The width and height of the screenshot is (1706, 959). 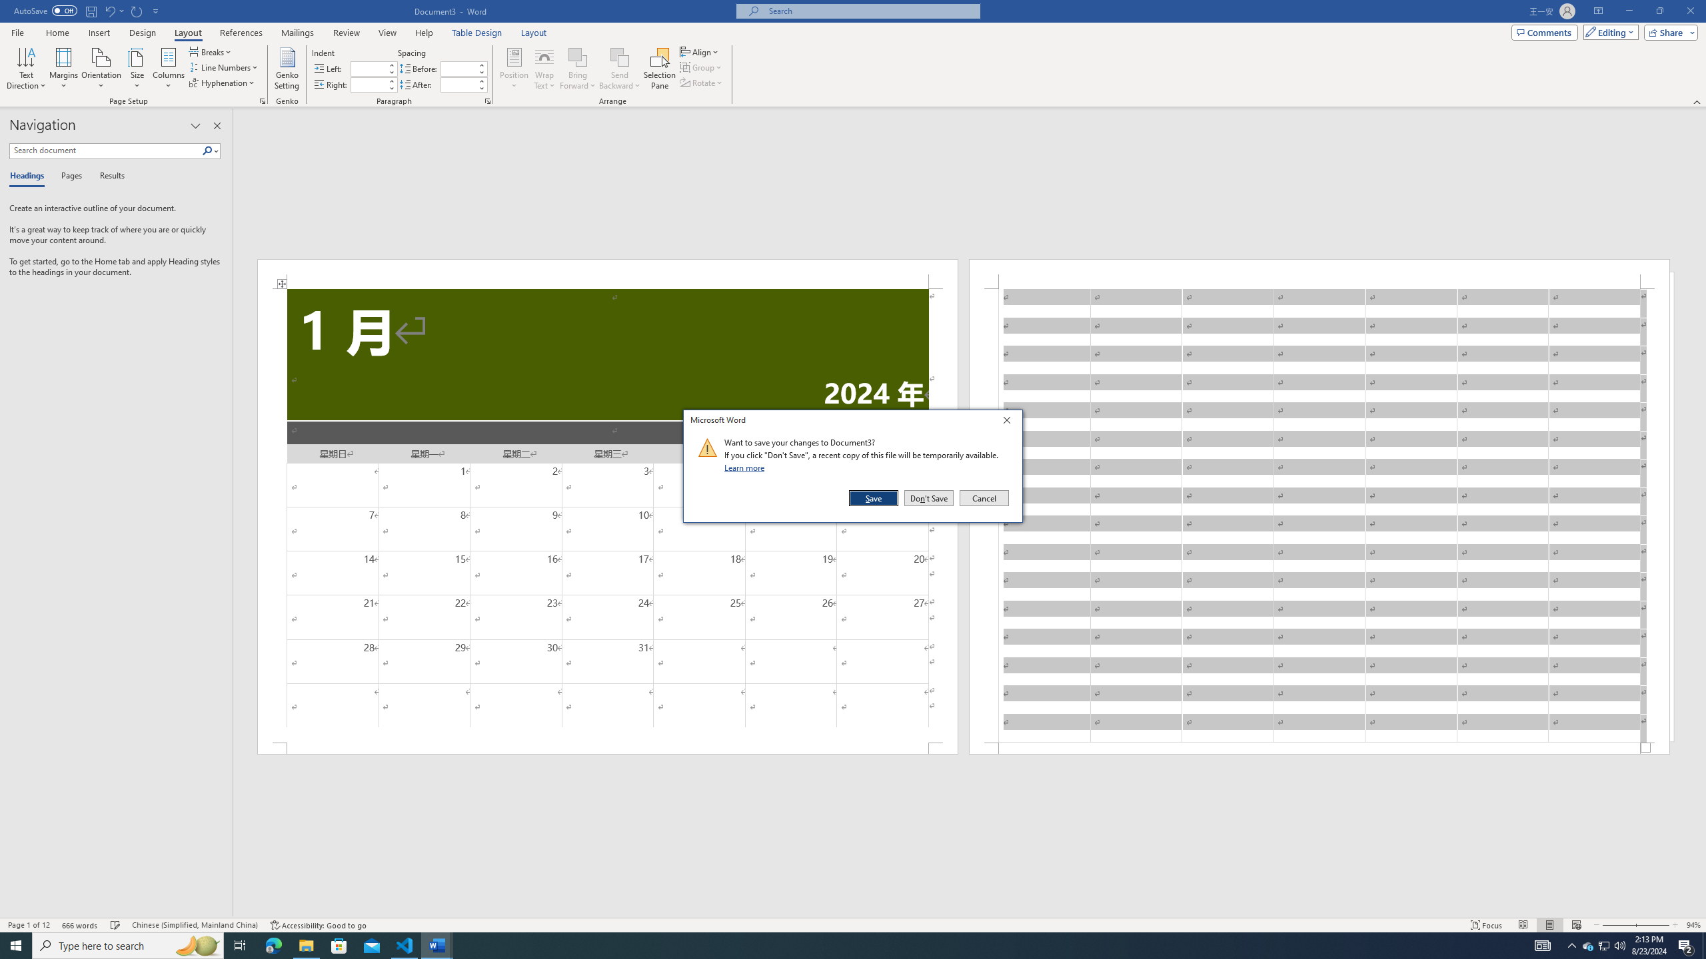 What do you see at coordinates (841, 946) in the screenshot?
I see `Running applications` at bounding box center [841, 946].